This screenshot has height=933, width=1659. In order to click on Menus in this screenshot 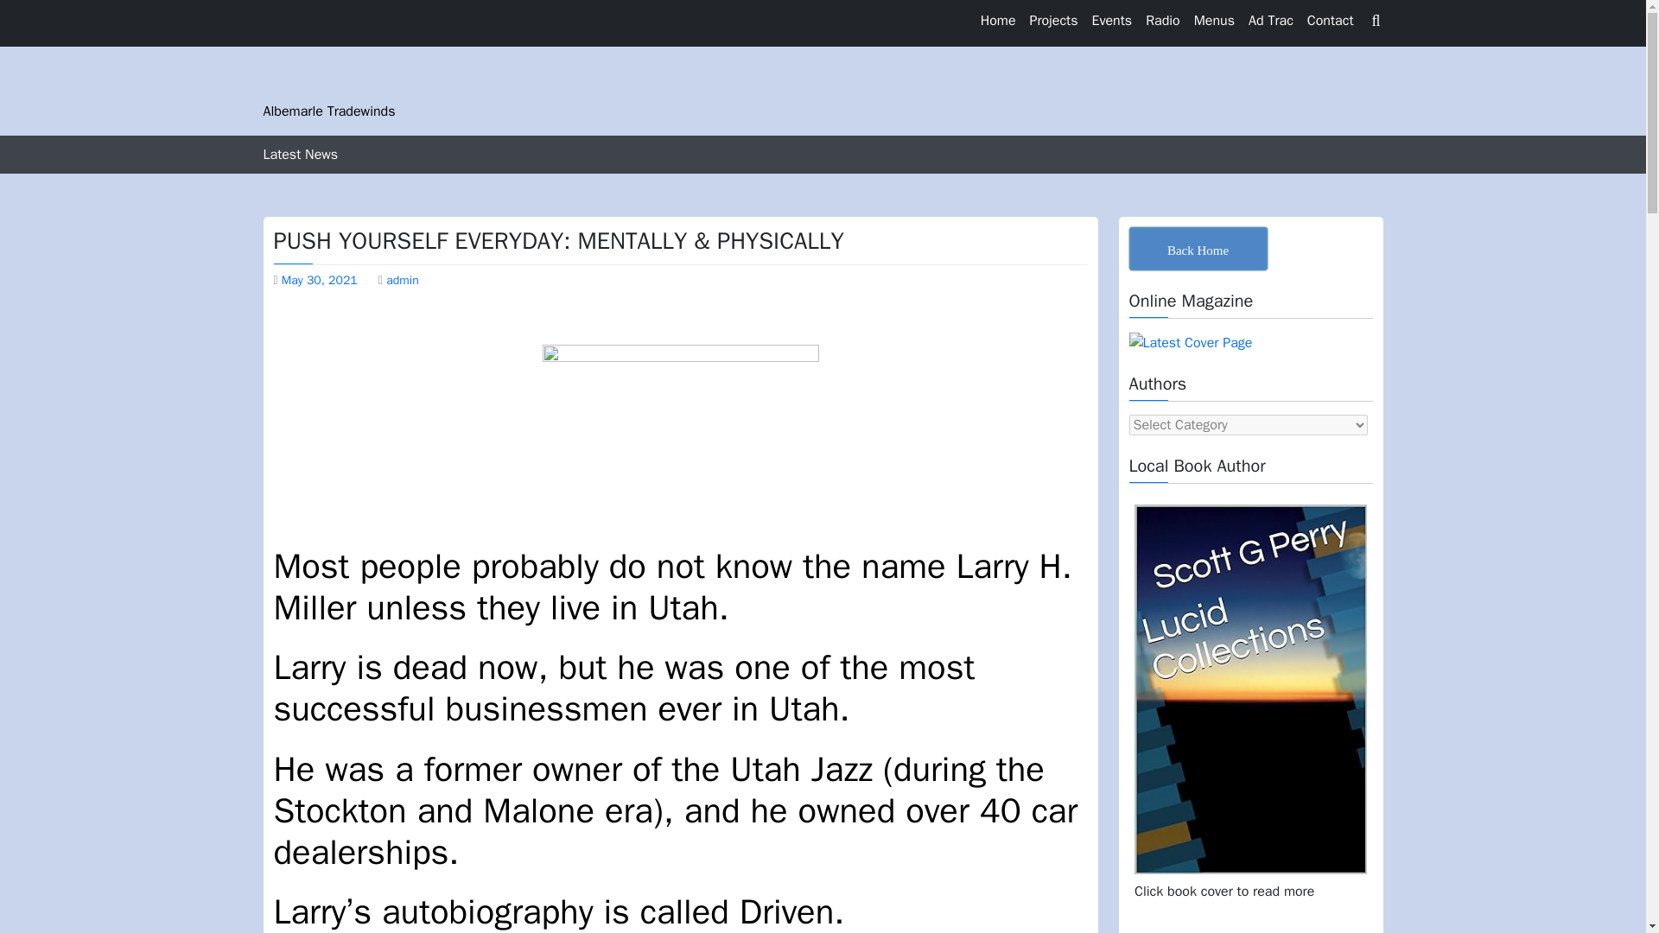, I will do `click(1214, 21)`.